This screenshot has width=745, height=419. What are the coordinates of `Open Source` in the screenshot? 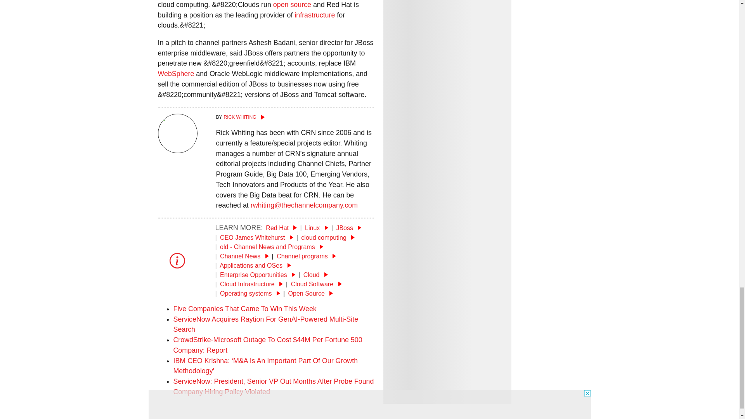 It's located at (310, 293).